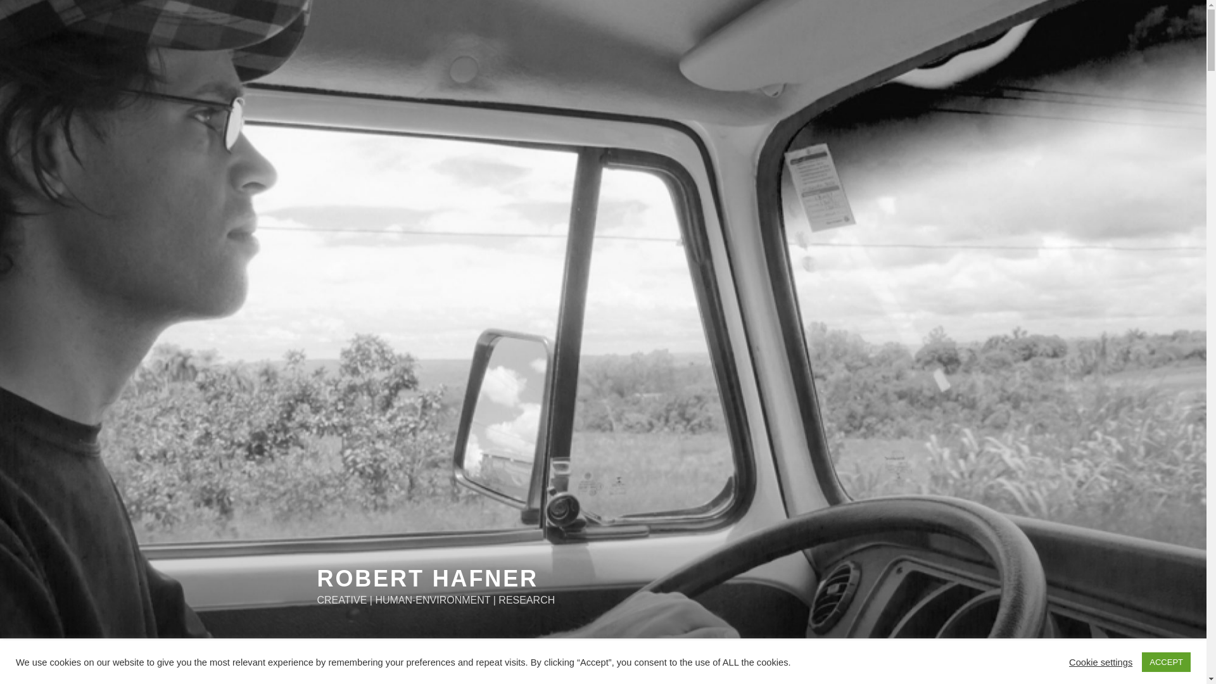  I want to click on Links, so click(761, 661).